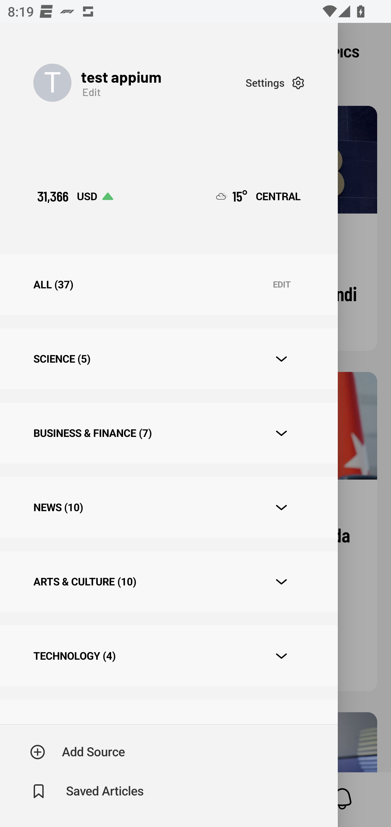  What do you see at coordinates (169, 656) in the screenshot?
I see `TECHNOLOGY  (4) Expand Button` at bounding box center [169, 656].